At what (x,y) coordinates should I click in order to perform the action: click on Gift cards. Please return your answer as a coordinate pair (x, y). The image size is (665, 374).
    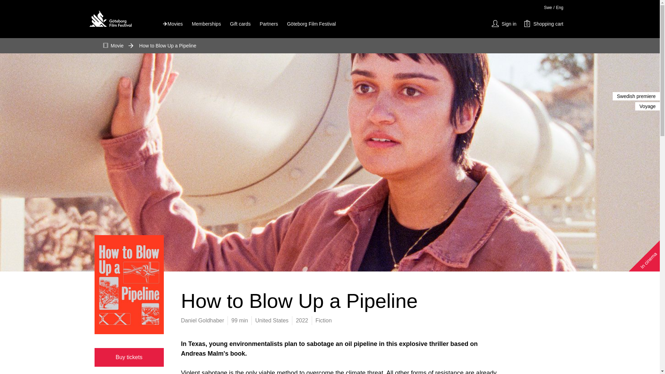
    Looking at the image, I should click on (236, 24).